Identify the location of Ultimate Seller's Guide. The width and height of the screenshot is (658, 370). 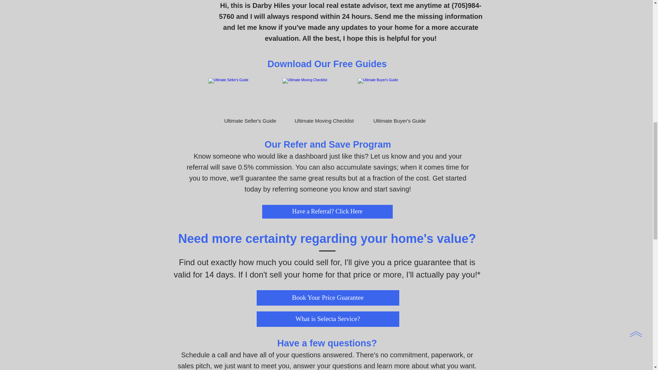
(250, 102).